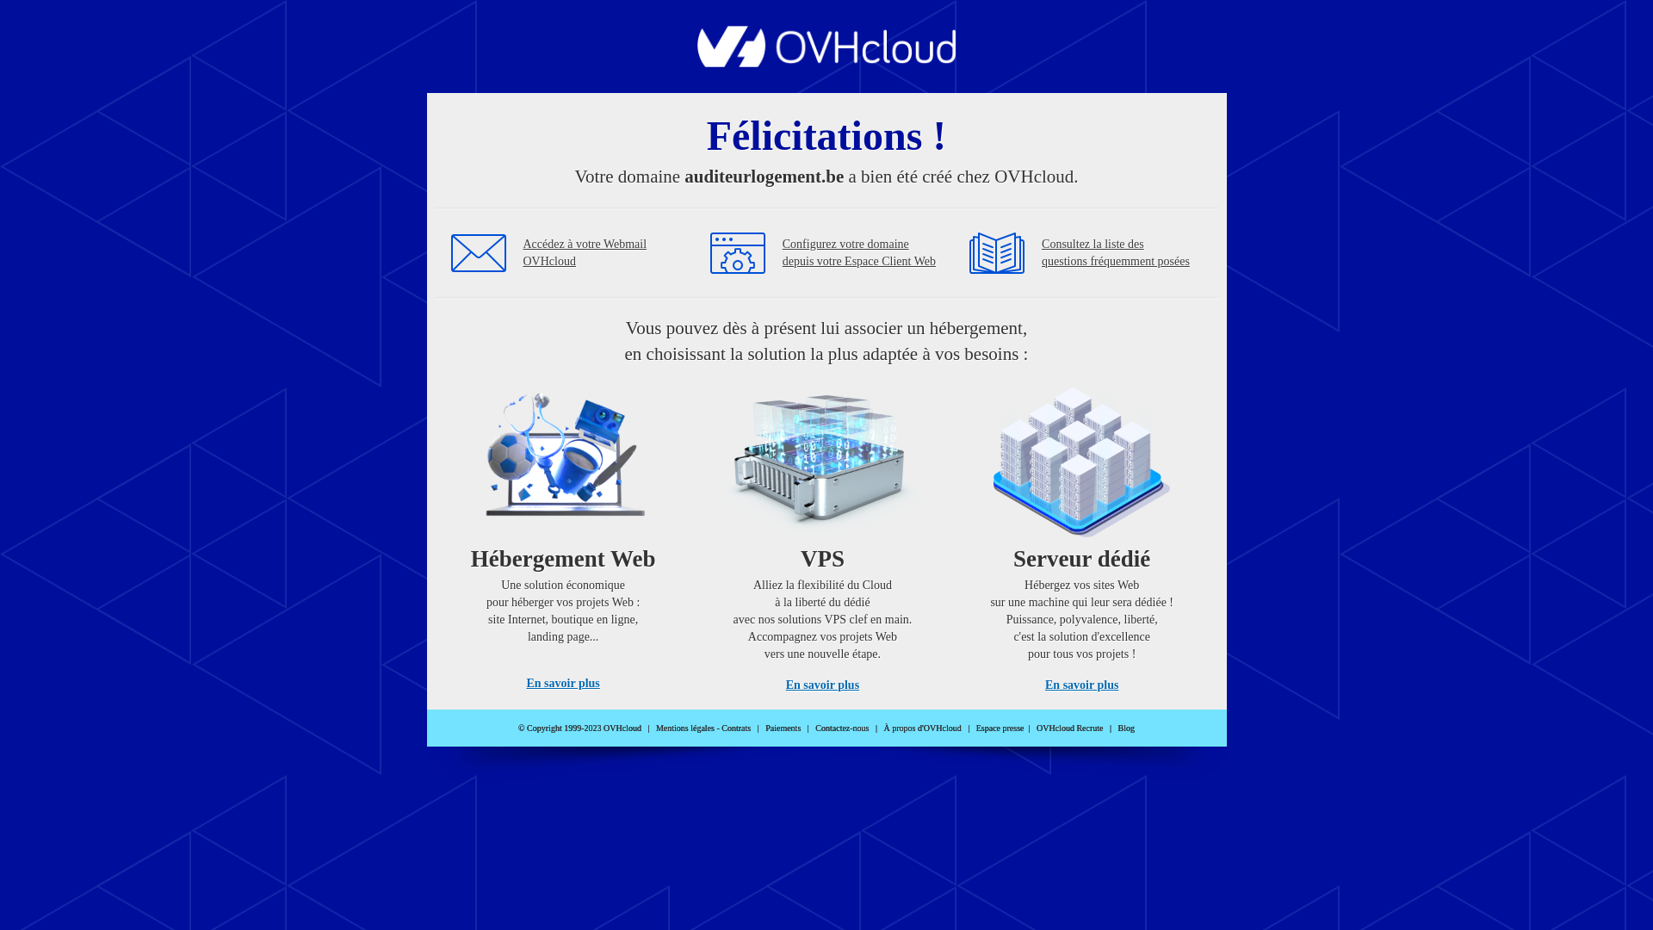 Image resolution: width=1653 pixels, height=930 pixels. I want to click on En savoir plus, so click(1081, 685).